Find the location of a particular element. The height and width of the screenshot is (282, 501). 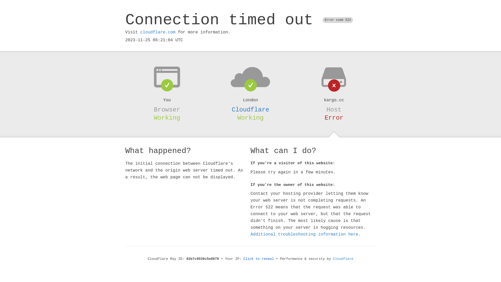

Cloudflare is located at coordinates (250, 110).